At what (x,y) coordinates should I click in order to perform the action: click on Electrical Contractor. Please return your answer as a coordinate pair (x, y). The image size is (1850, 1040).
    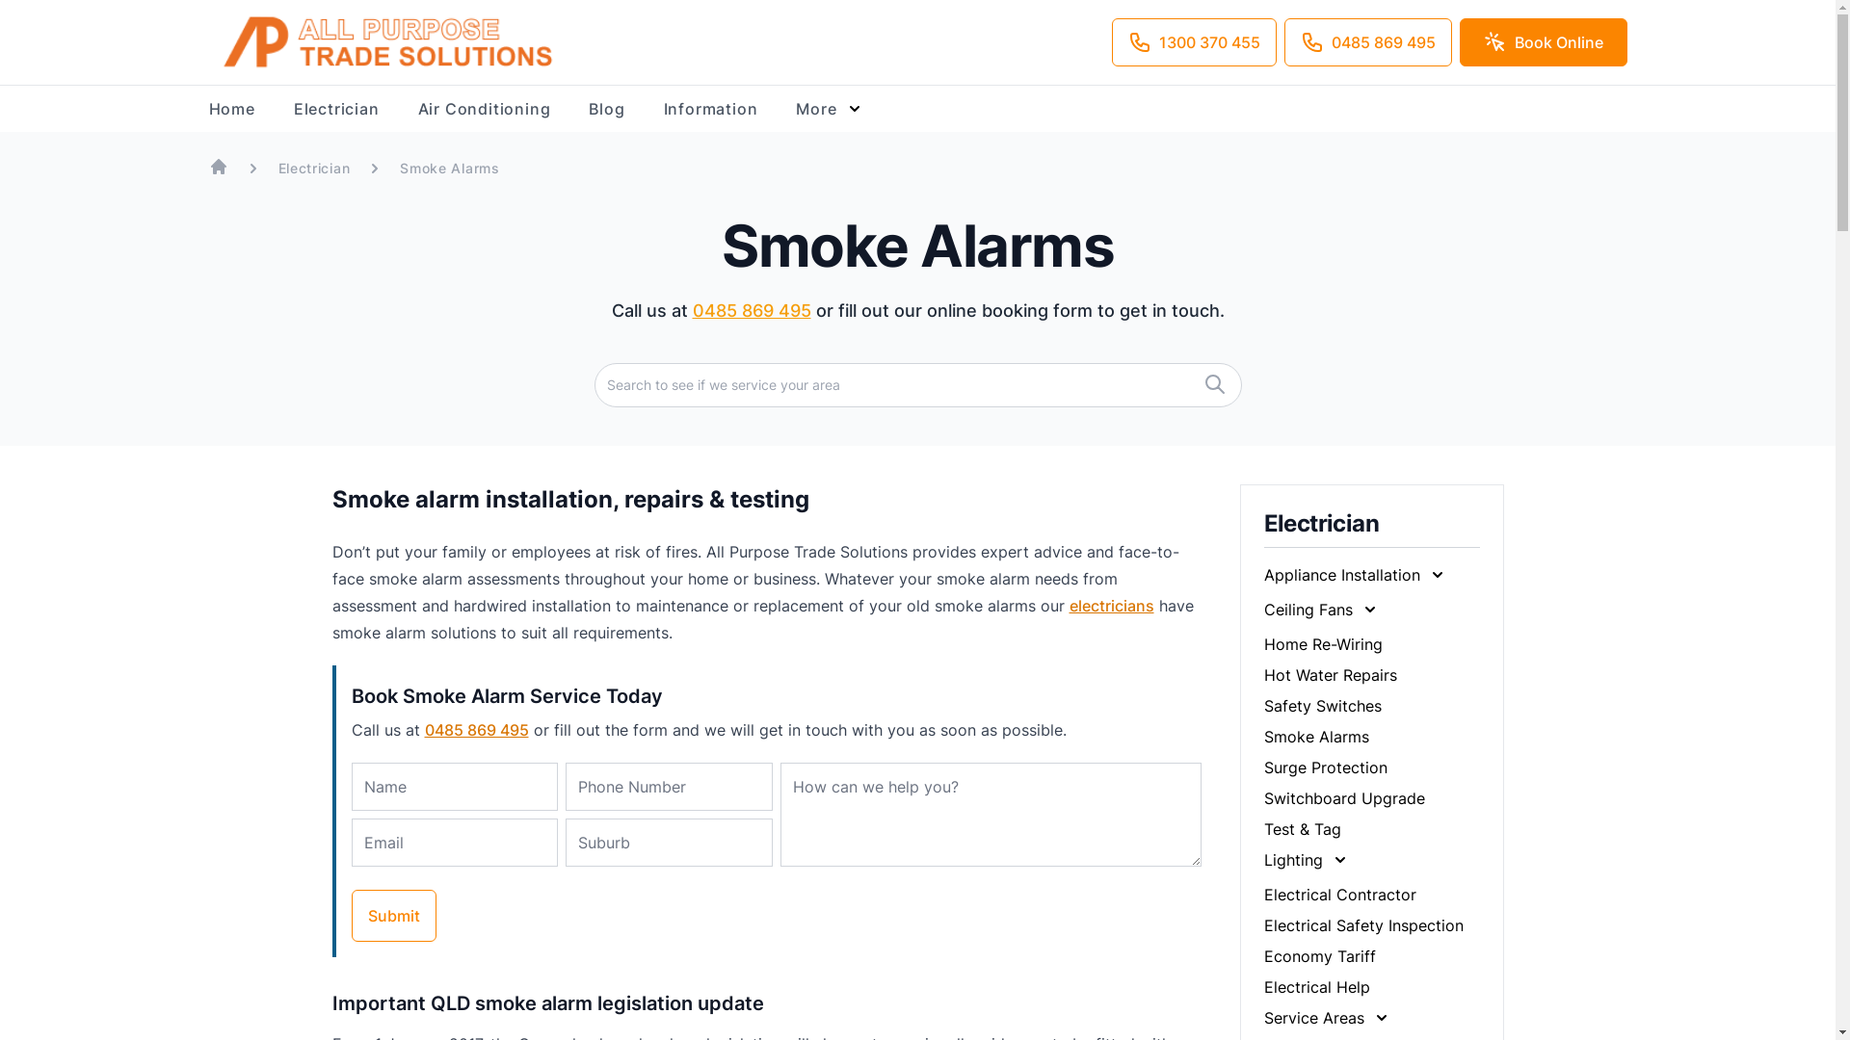
    Looking at the image, I should click on (1340, 895).